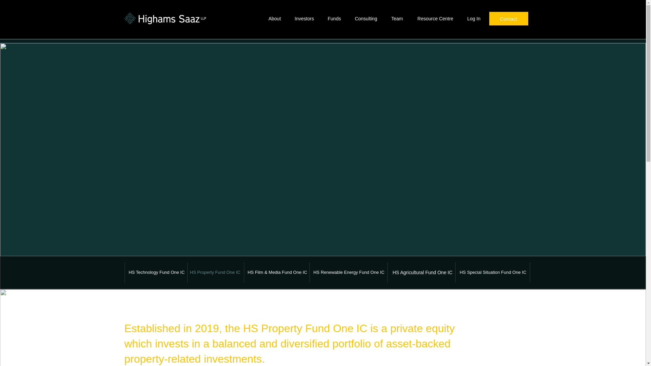 The image size is (651, 366). I want to click on About, so click(275, 18).